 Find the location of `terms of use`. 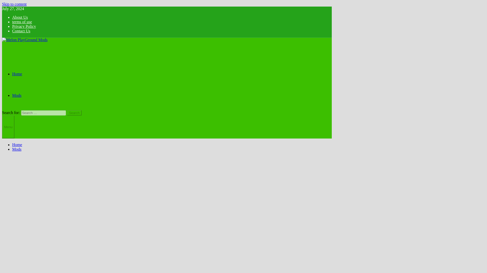

terms of use is located at coordinates (22, 22).